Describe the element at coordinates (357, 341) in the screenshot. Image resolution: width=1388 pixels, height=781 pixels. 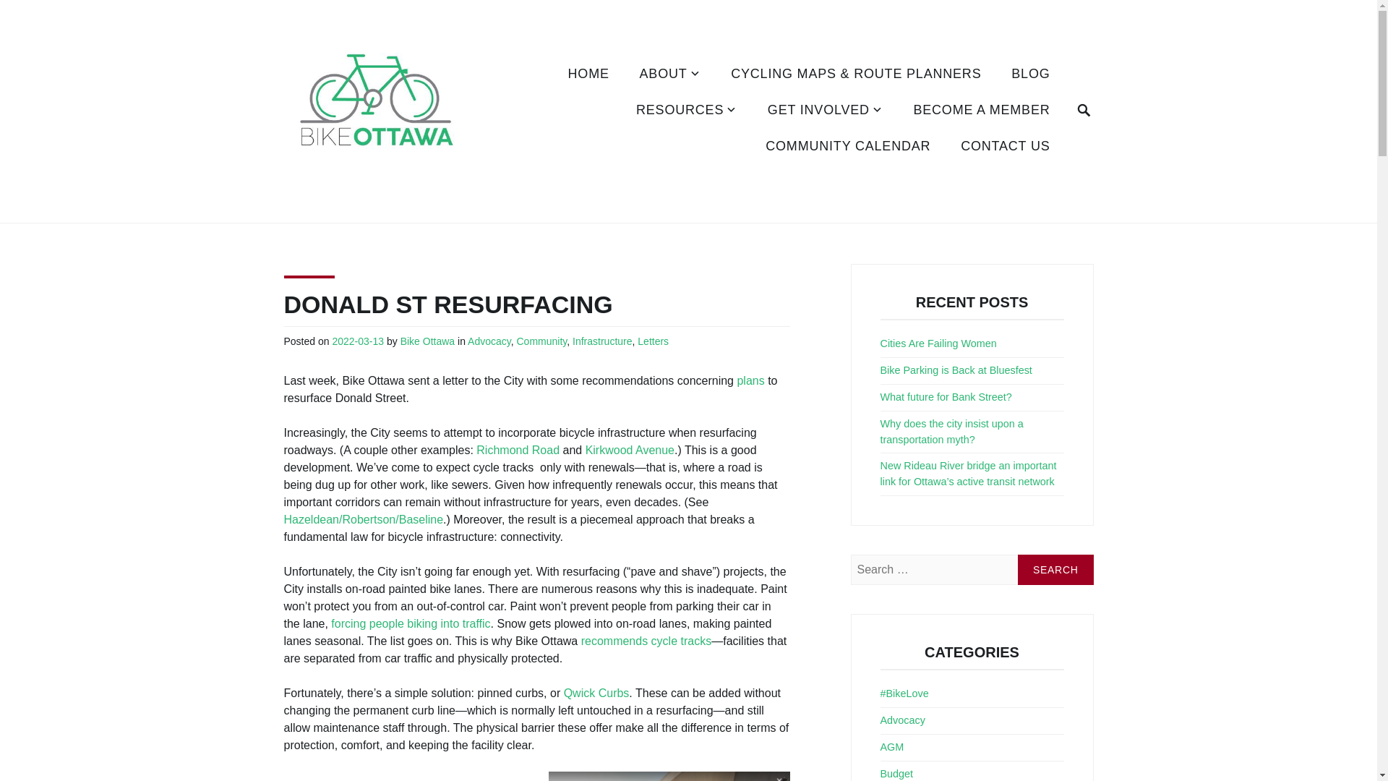
I see `2022-03-13` at that location.